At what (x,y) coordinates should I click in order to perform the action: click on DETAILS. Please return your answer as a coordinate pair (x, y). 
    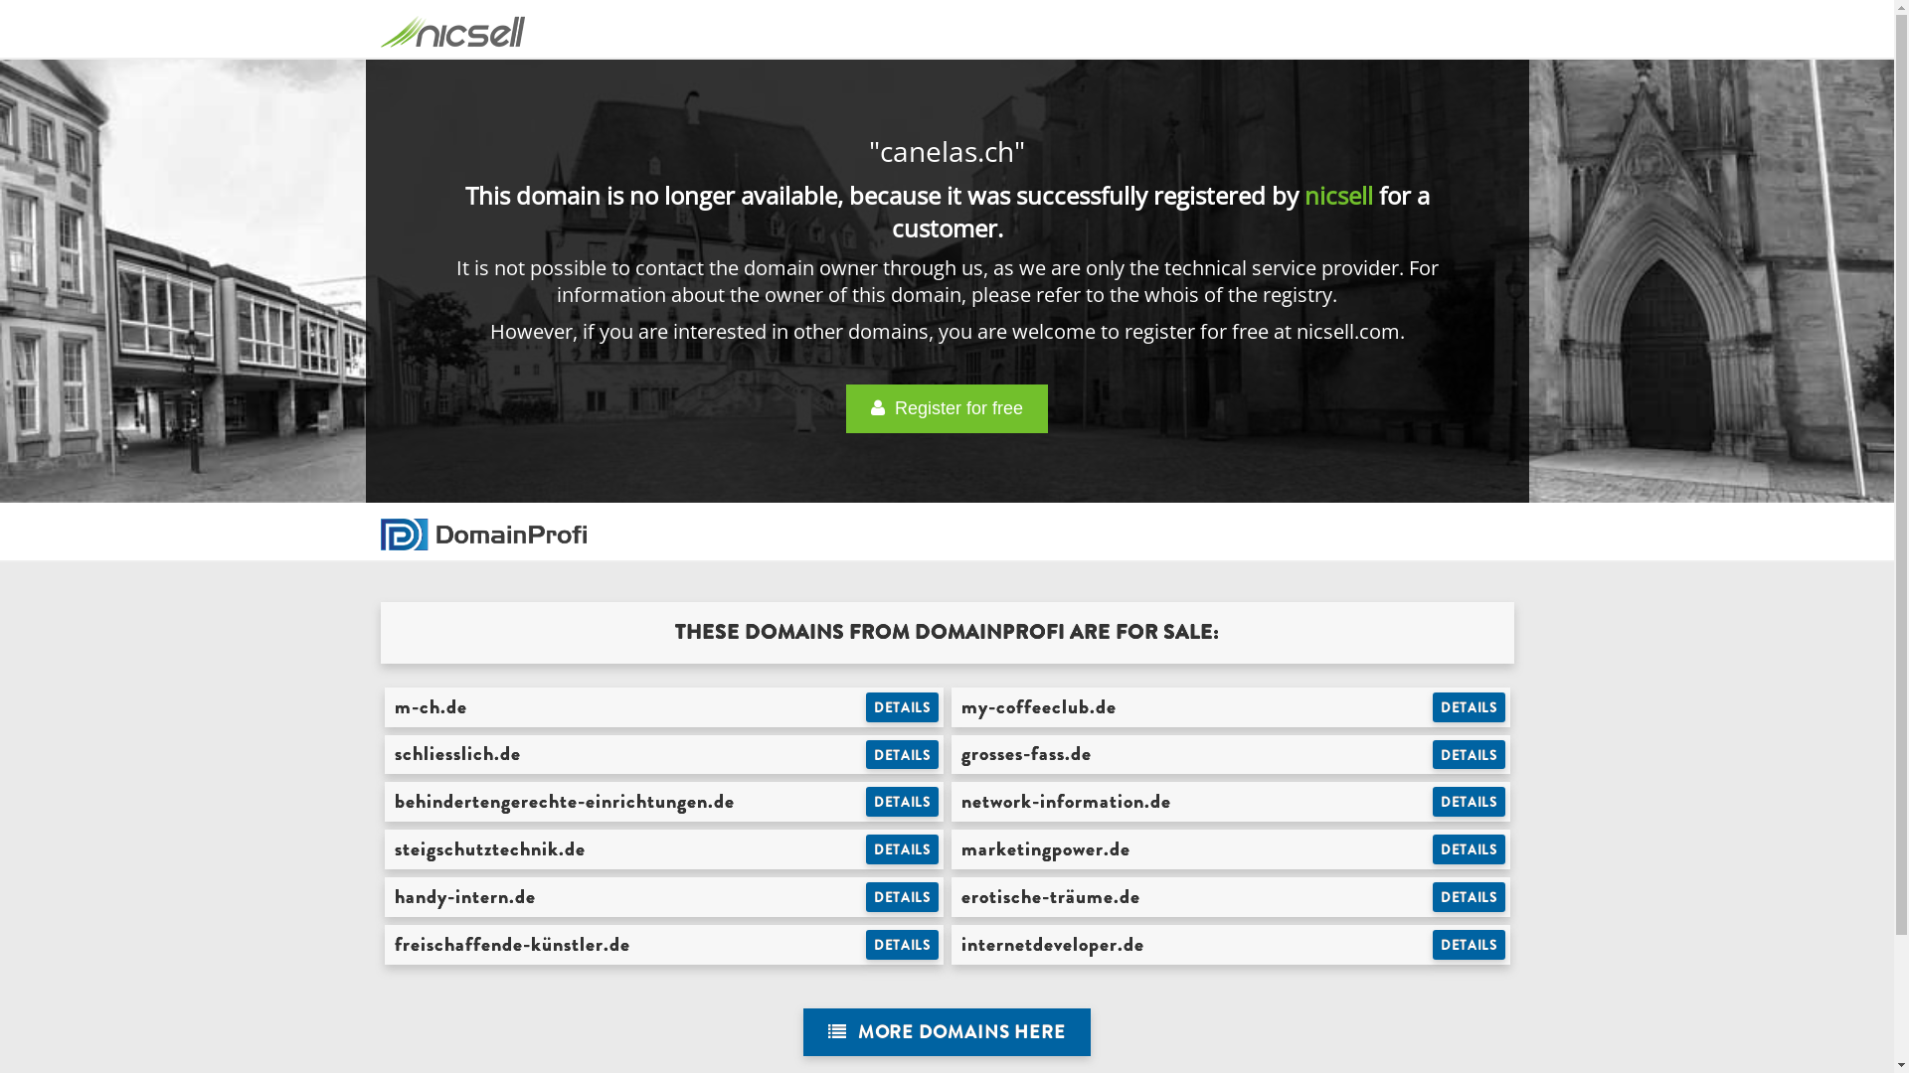
    Looking at the image, I should click on (903, 707).